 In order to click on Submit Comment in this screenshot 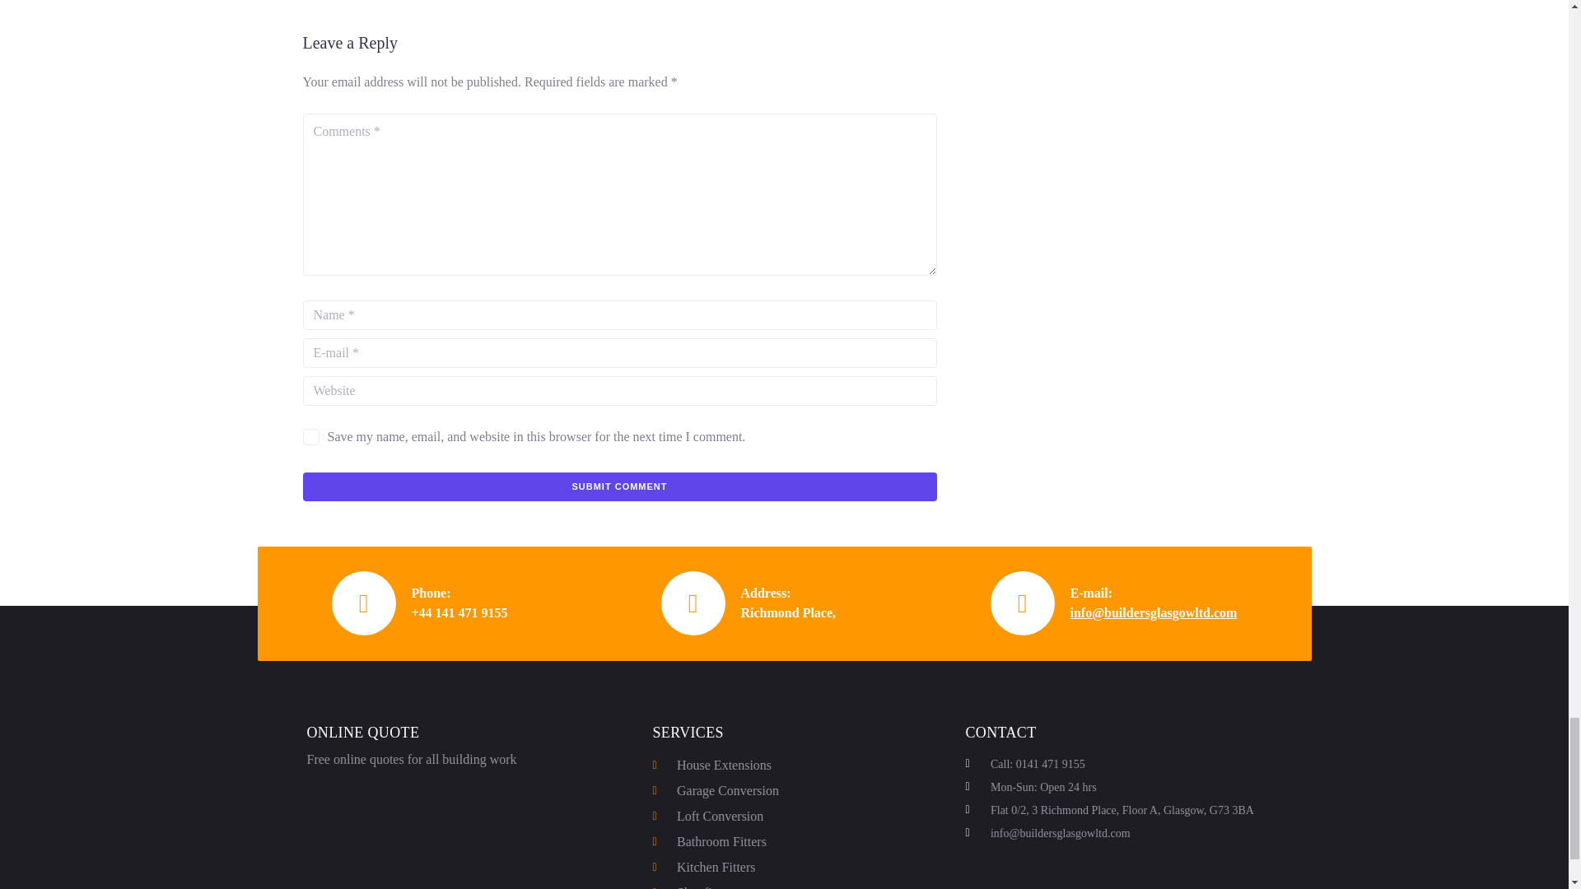, I will do `click(620, 486)`.